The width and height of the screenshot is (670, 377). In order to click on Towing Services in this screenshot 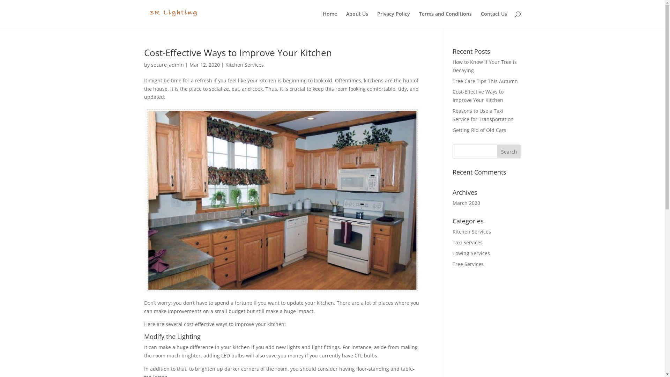, I will do `click(471, 253)`.